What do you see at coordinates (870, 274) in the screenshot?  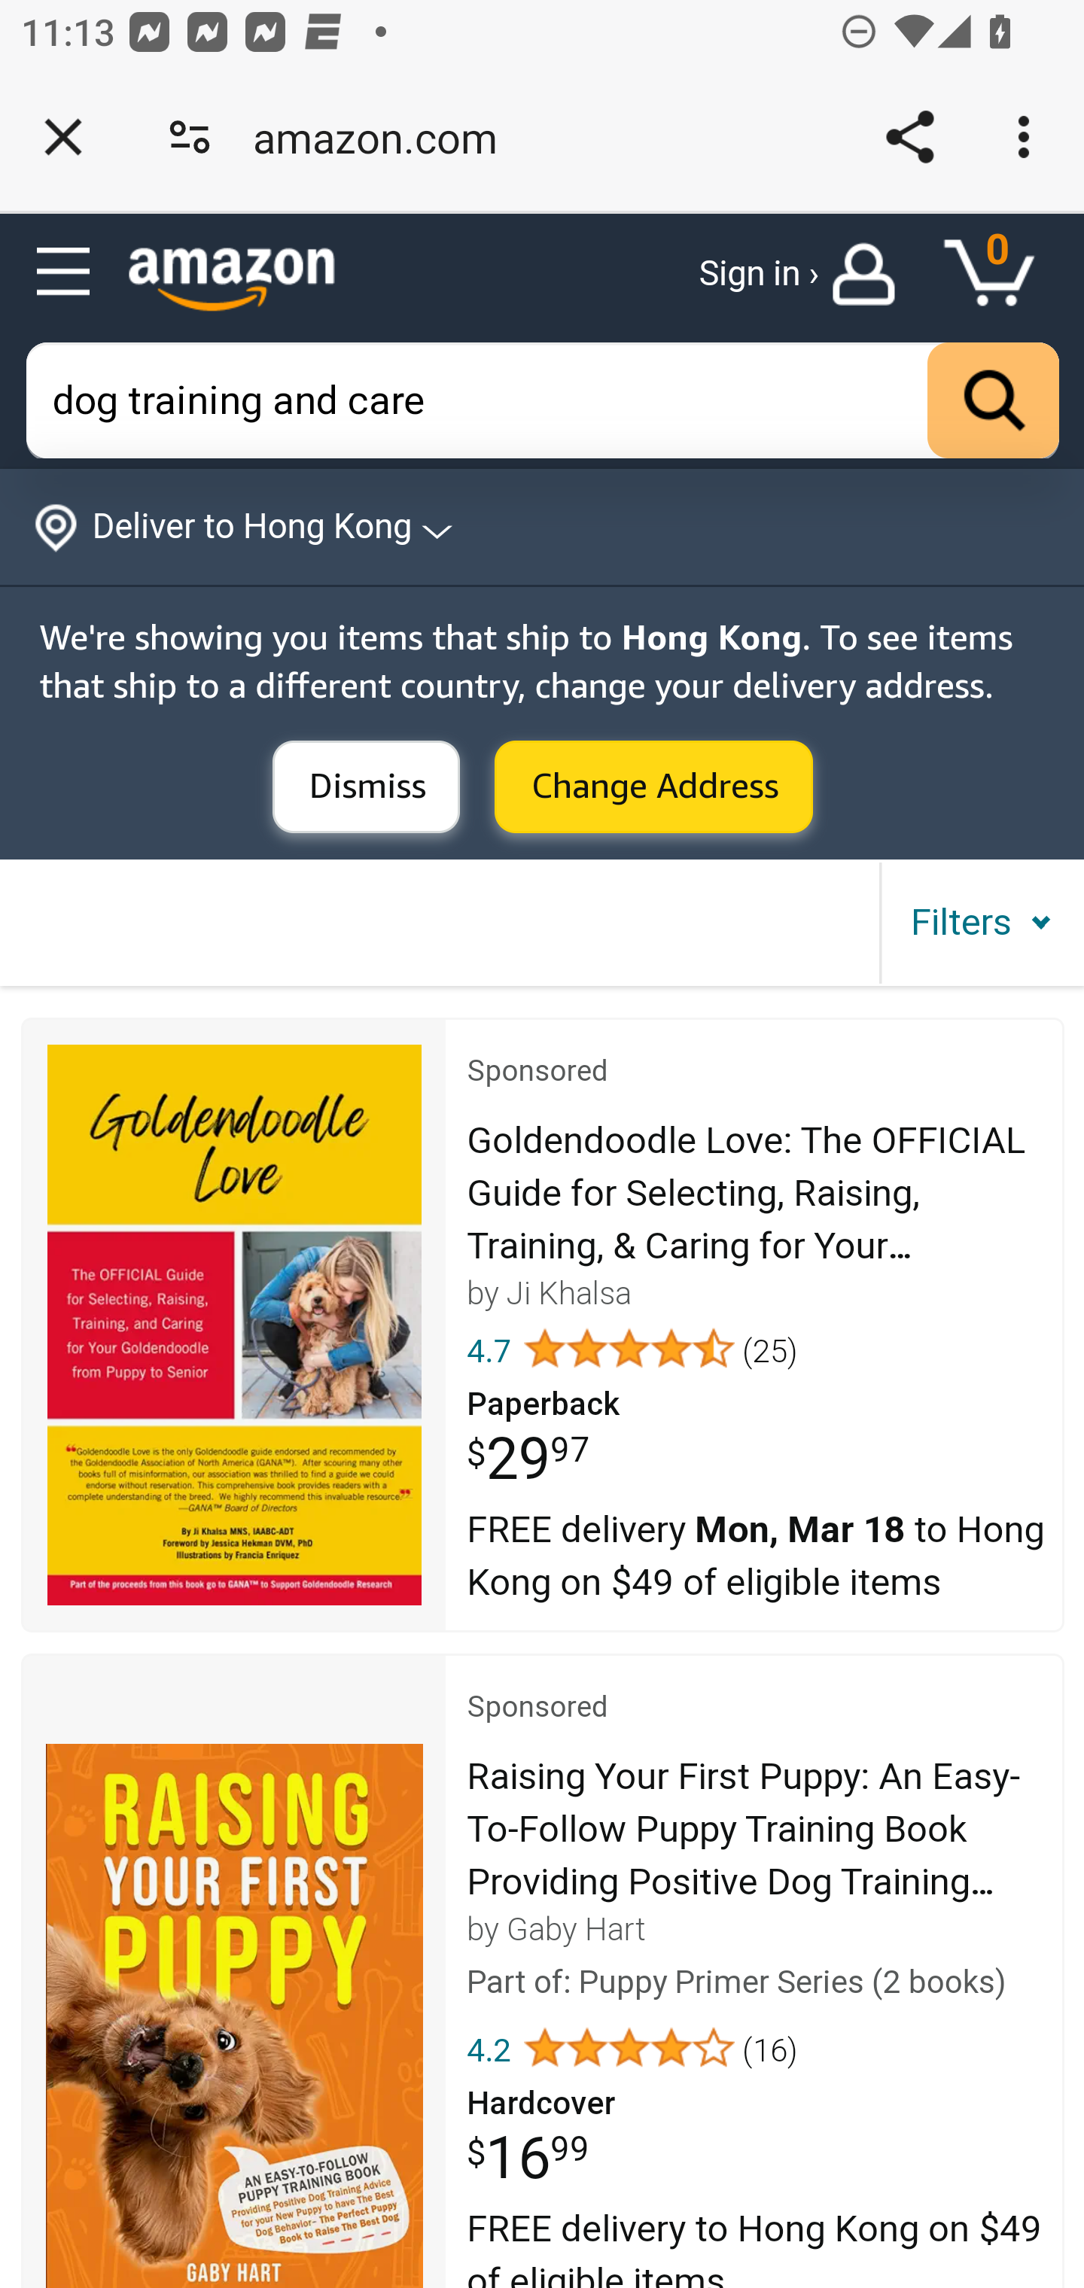 I see `your account` at bounding box center [870, 274].